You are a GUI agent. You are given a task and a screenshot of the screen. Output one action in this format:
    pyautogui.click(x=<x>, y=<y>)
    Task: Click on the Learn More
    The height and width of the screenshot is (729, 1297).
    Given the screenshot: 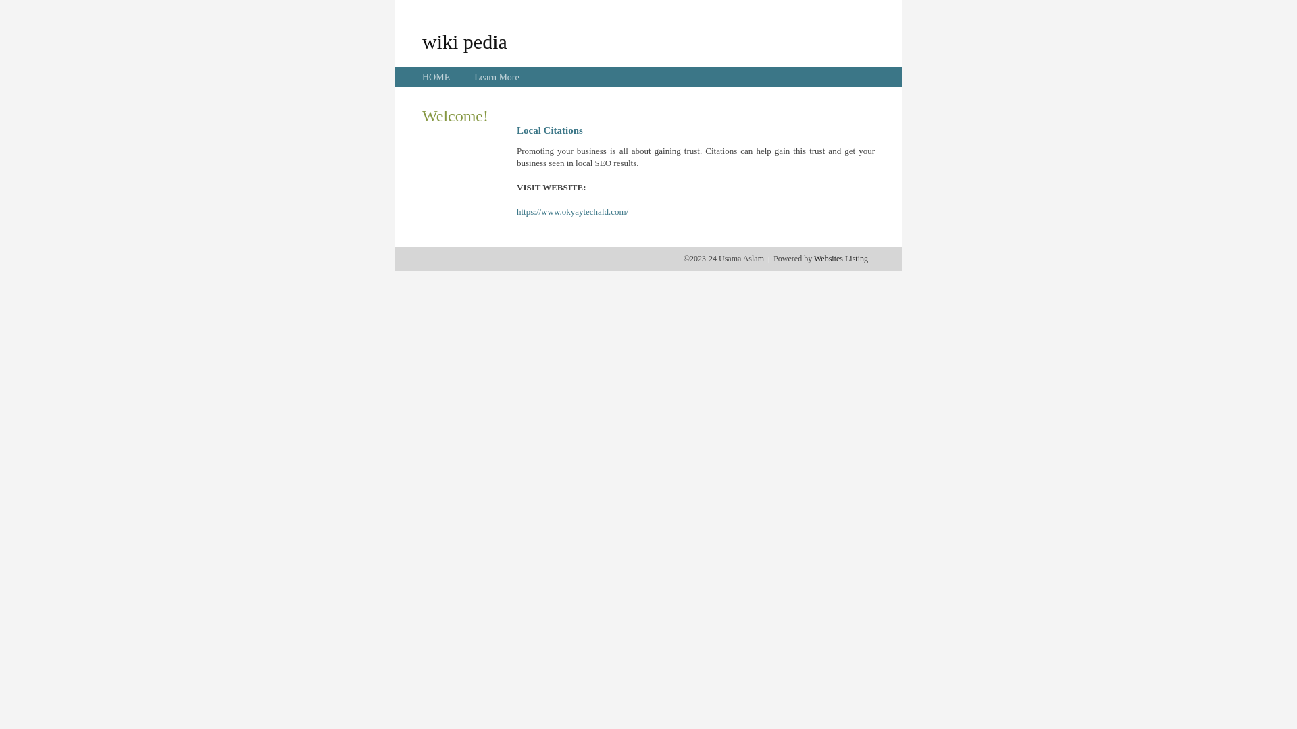 What is the action you would take?
    pyautogui.click(x=497, y=77)
    